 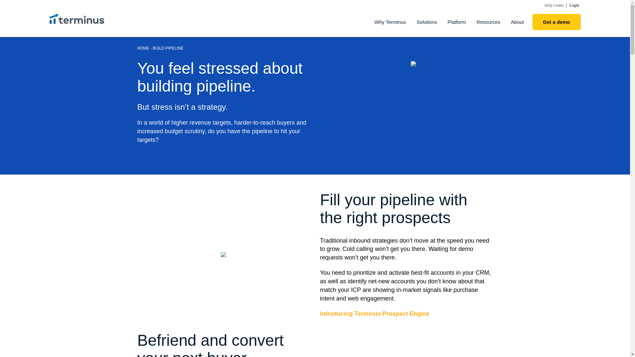 I want to click on Why Terminus, so click(x=390, y=22).